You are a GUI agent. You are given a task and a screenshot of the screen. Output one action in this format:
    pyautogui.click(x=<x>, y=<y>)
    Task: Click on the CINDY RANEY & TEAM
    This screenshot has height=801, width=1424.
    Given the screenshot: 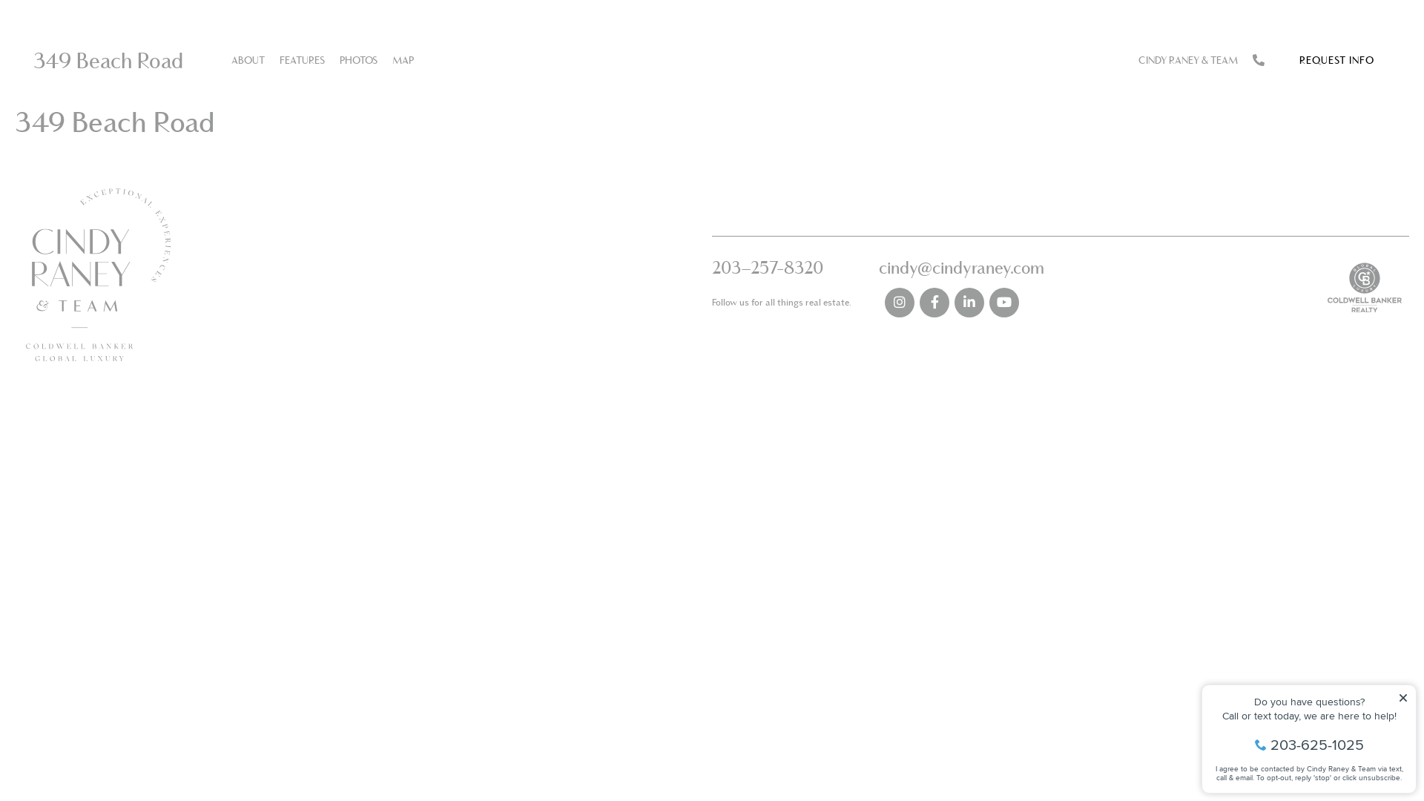 What is the action you would take?
    pyautogui.click(x=1188, y=61)
    